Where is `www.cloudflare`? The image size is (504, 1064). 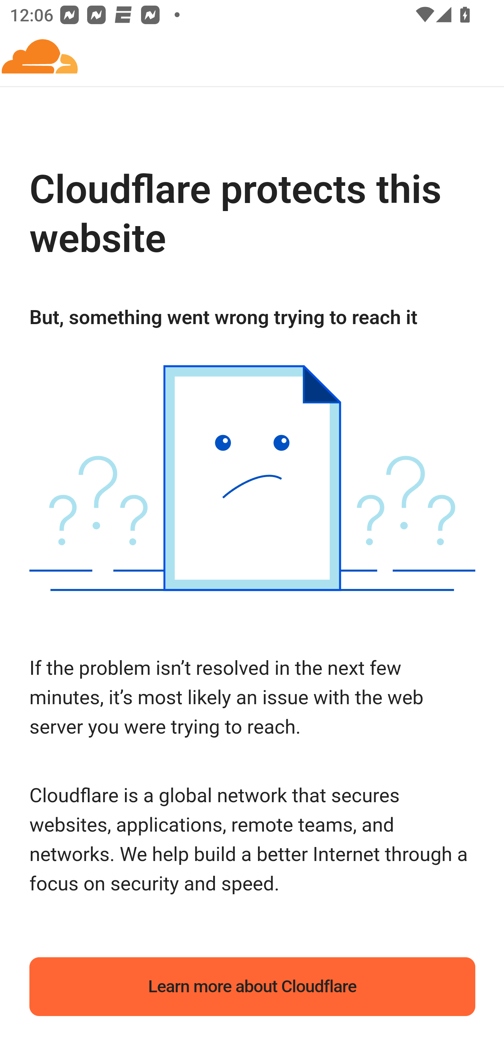 www.cloudflare is located at coordinates (40, 57).